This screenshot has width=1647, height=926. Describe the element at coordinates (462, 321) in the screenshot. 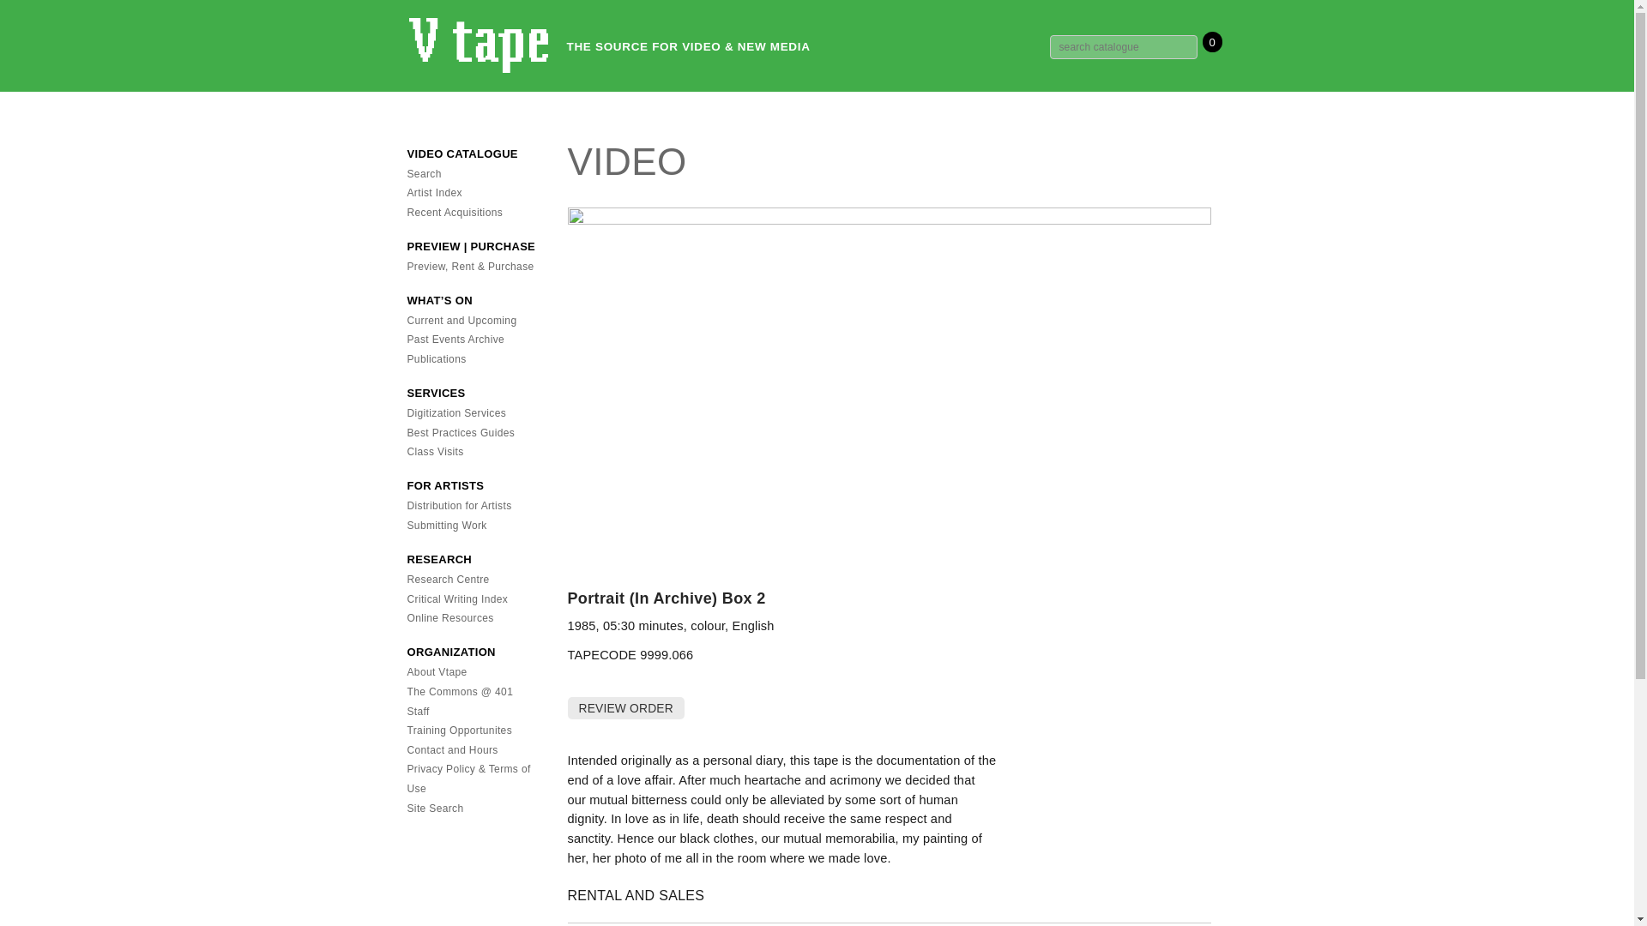

I see `Current and Upcoming` at that location.